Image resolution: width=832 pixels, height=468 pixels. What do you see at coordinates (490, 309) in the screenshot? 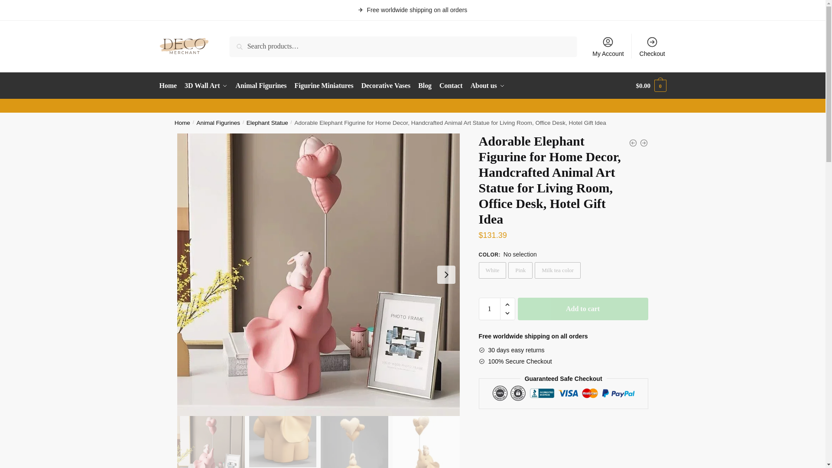
I see `1` at bounding box center [490, 309].